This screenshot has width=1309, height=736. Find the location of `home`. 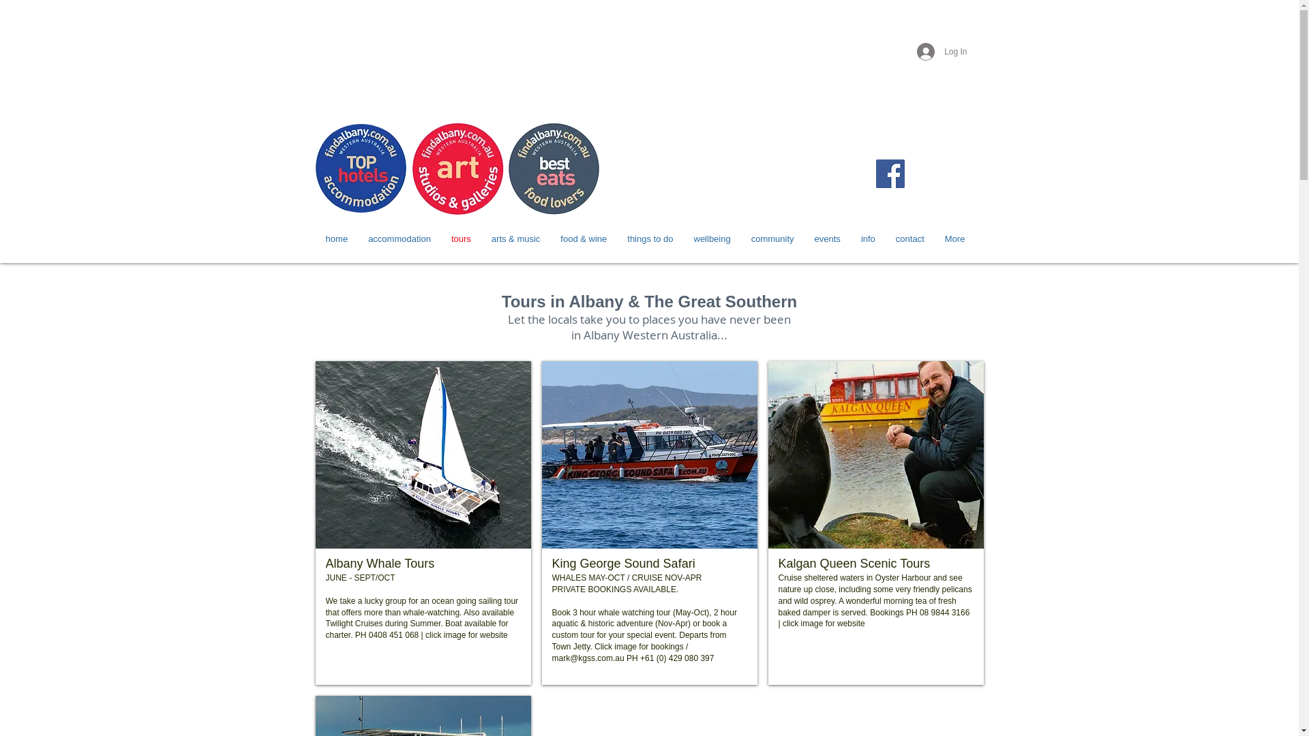

home is located at coordinates (337, 241).